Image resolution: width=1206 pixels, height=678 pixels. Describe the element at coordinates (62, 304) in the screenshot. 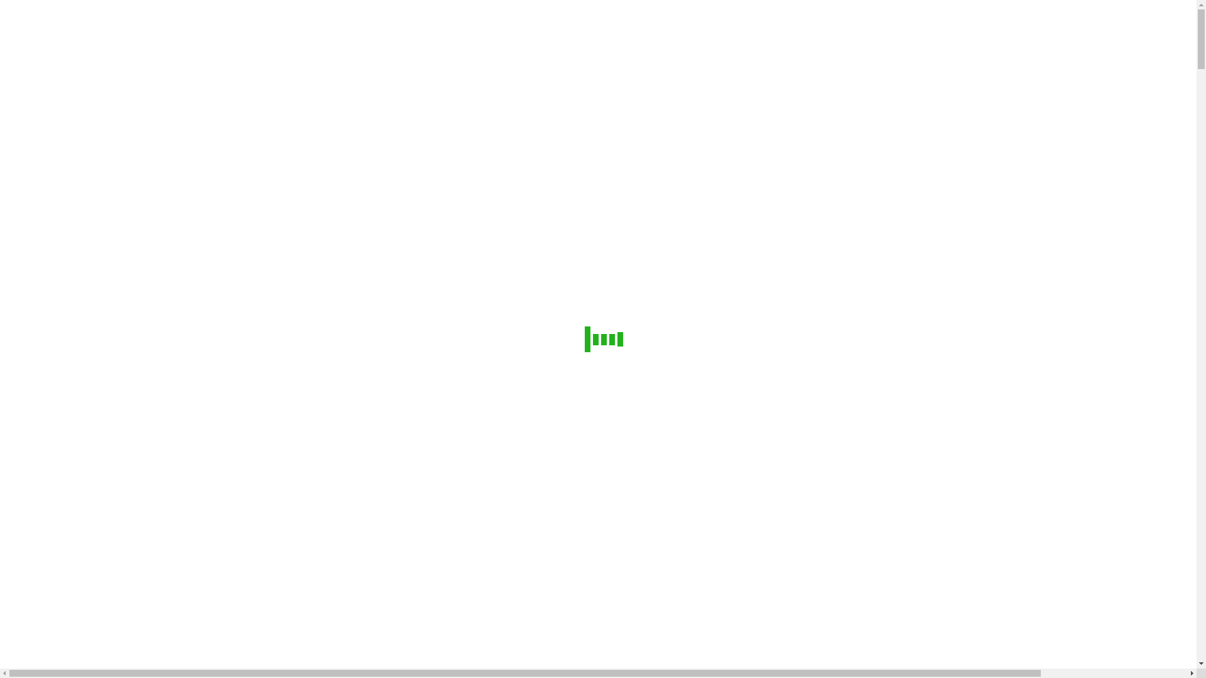

I see `Our Services` at that location.